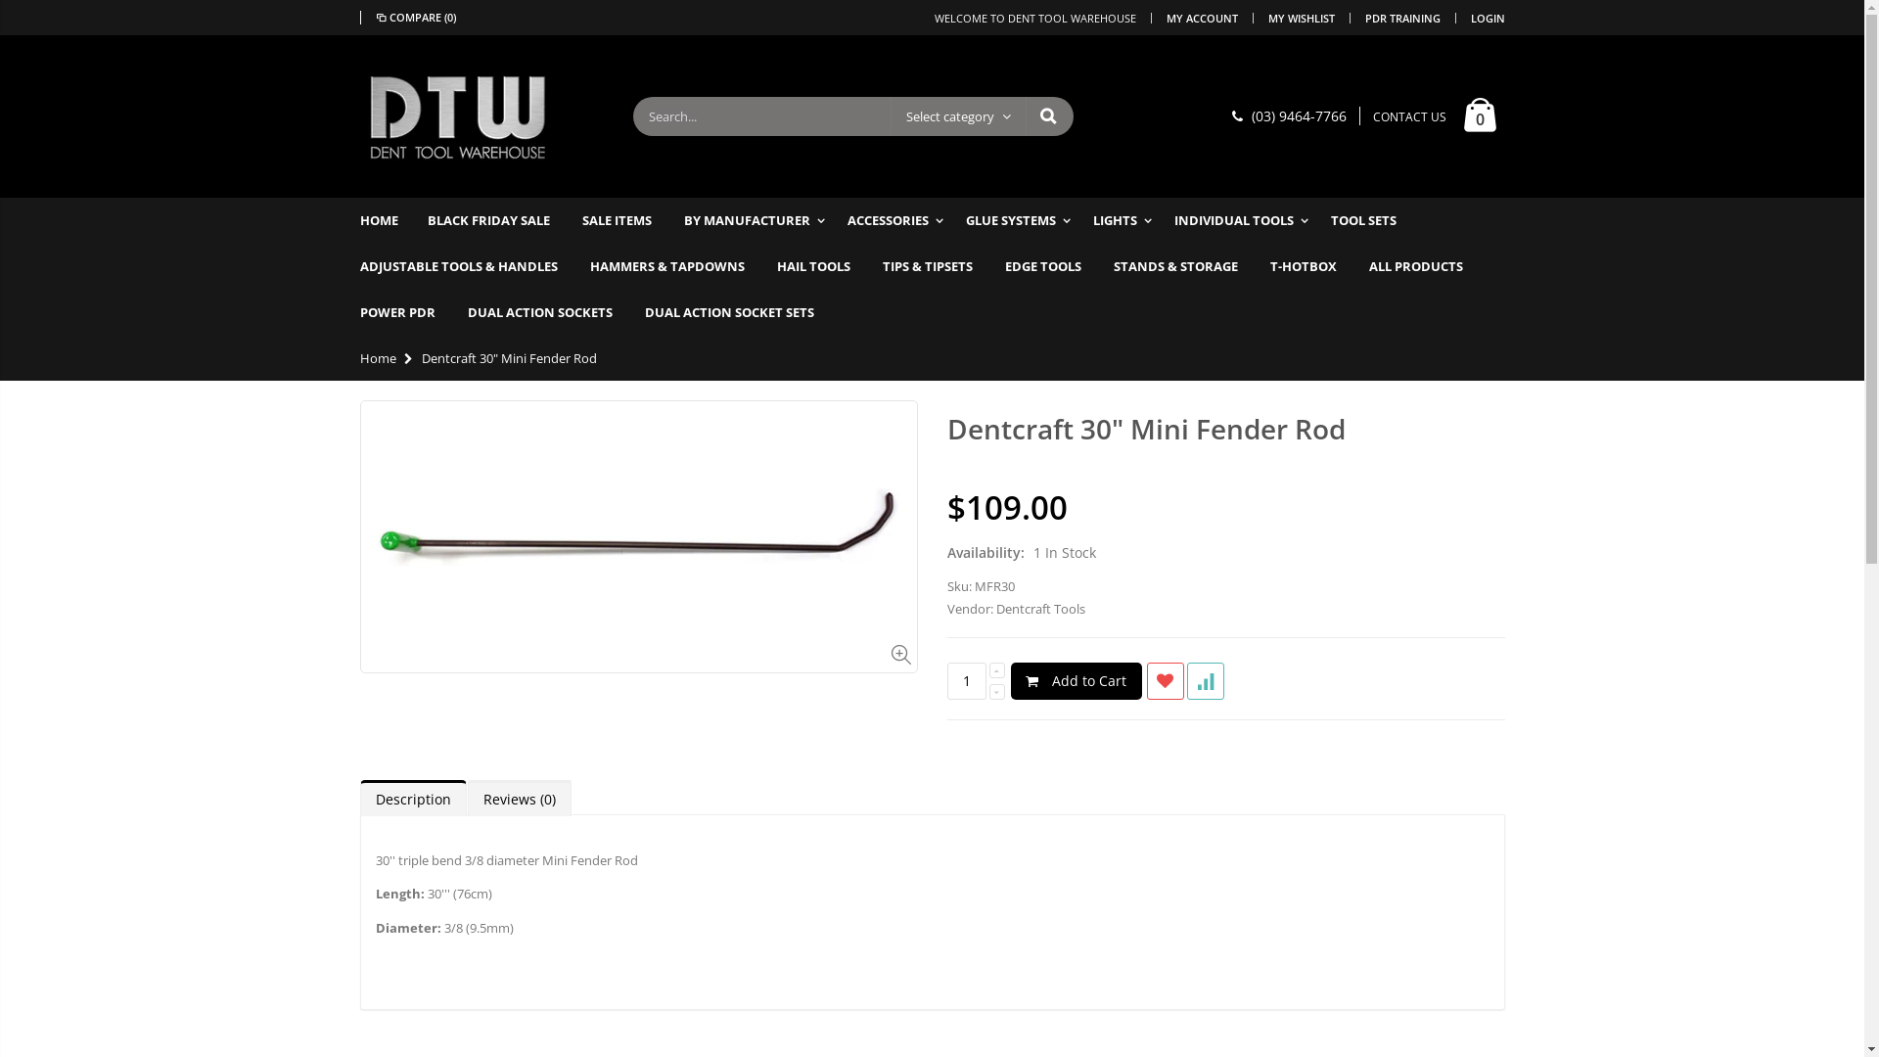  Describe the element at coordinates (1425, 266) in the screenshot. I see `ALL PRODUCTS` at that location.